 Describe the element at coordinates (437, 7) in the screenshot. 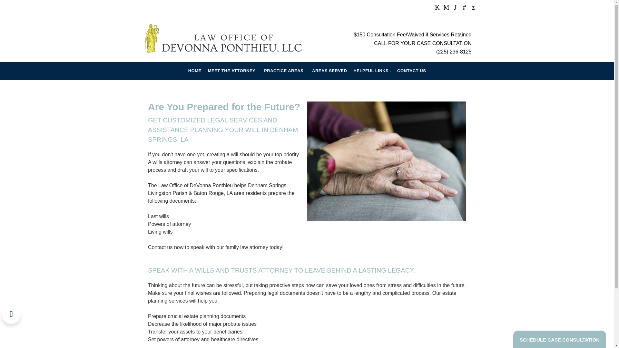

I see `Facebook` at that location.